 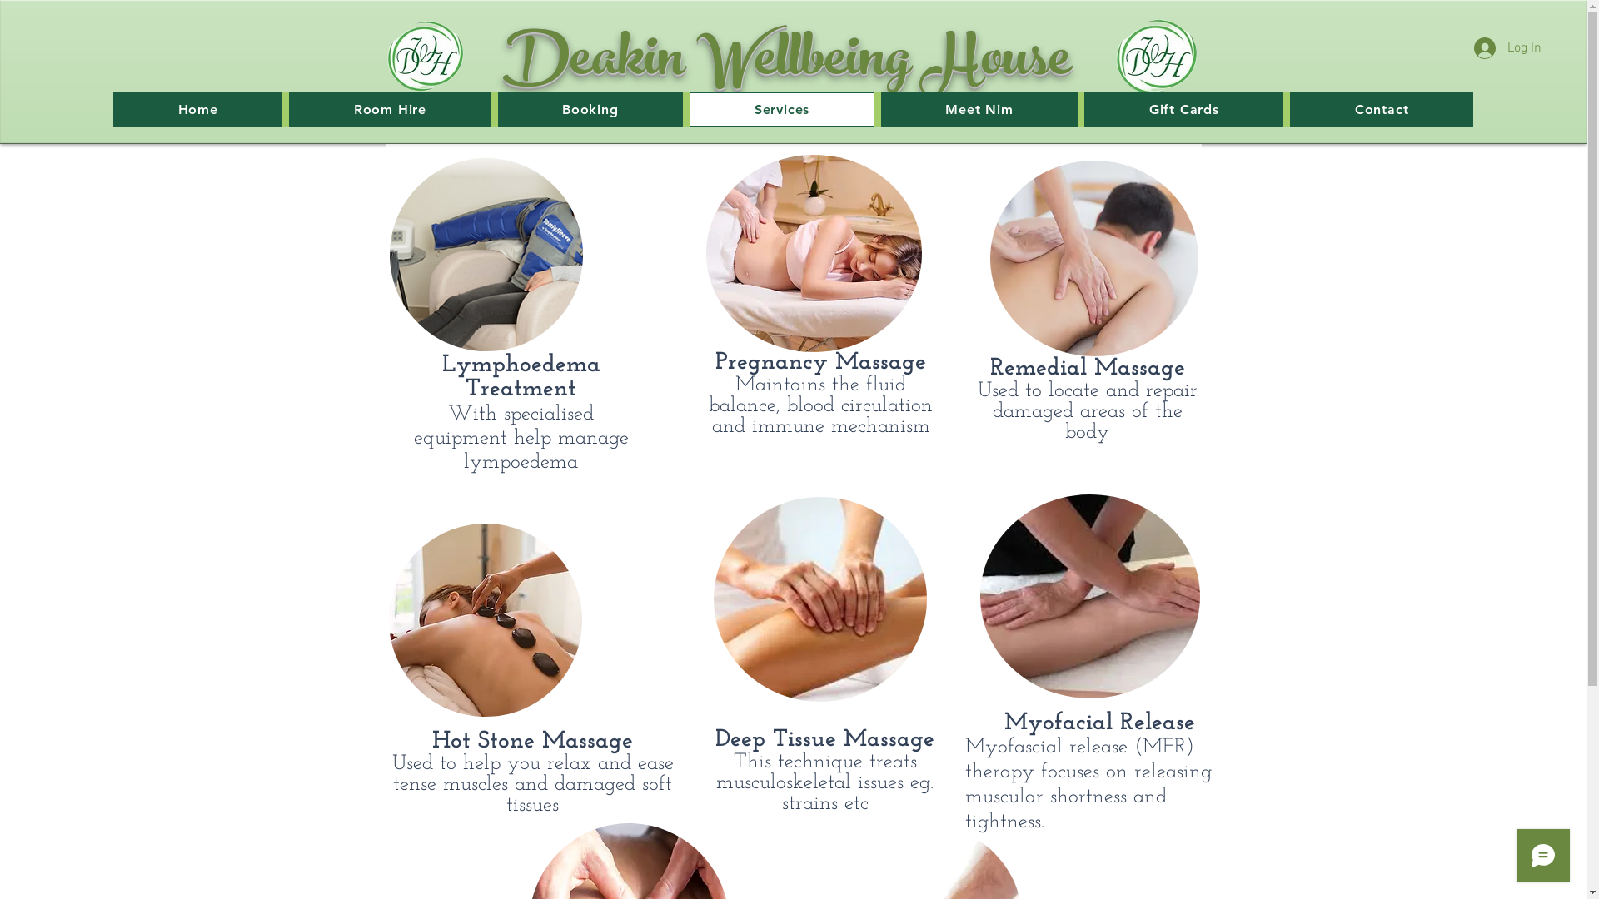 I want to click on Booking, so click(x=591, y=110).